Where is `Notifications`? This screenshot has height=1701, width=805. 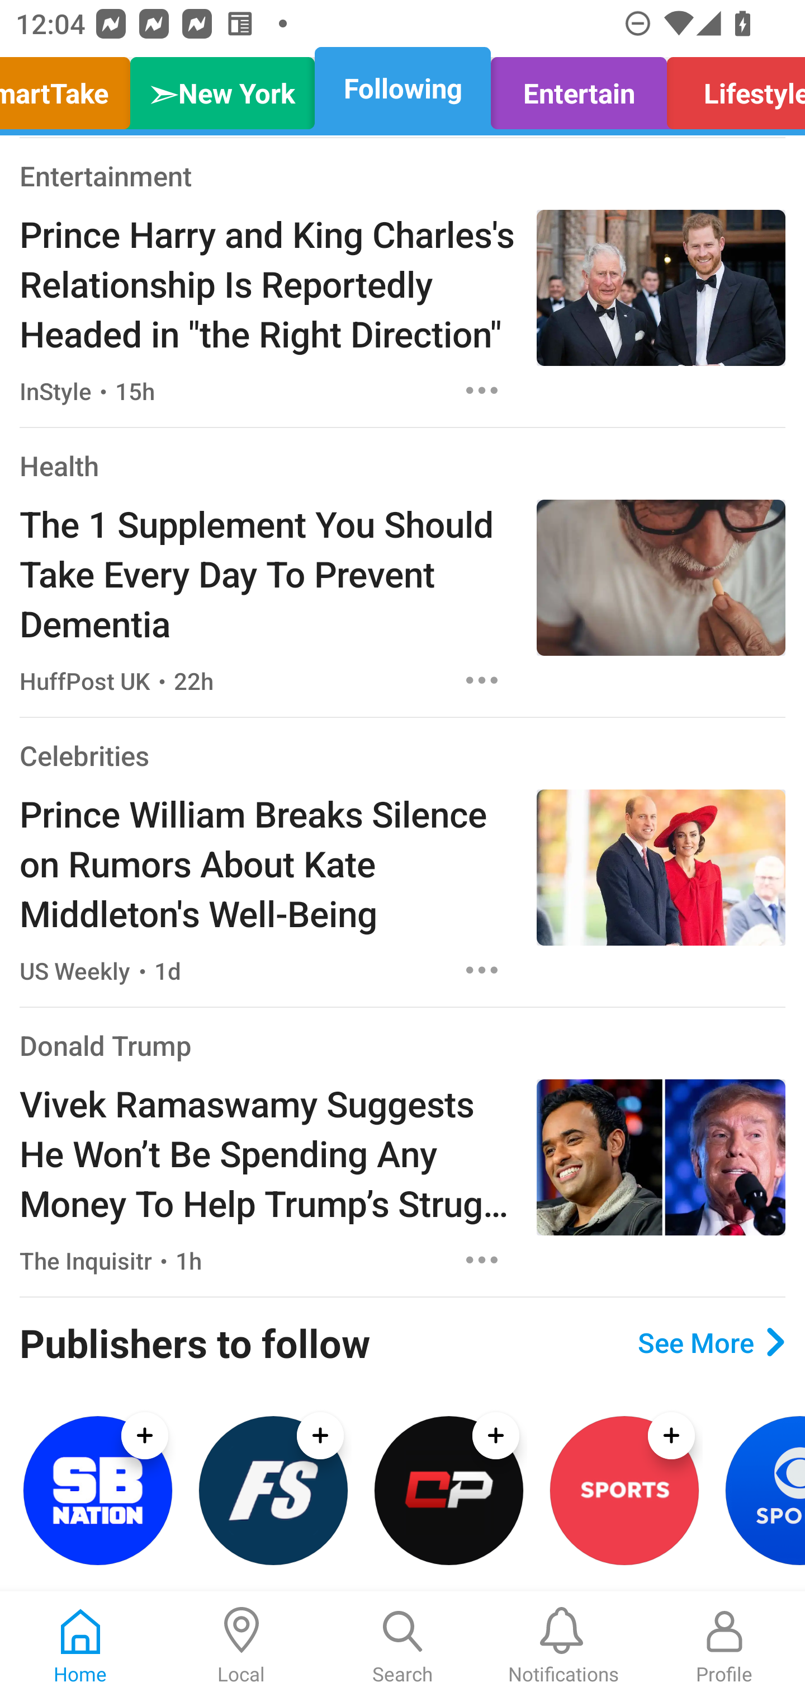
Notifications is located at coordinates (563, 1646).